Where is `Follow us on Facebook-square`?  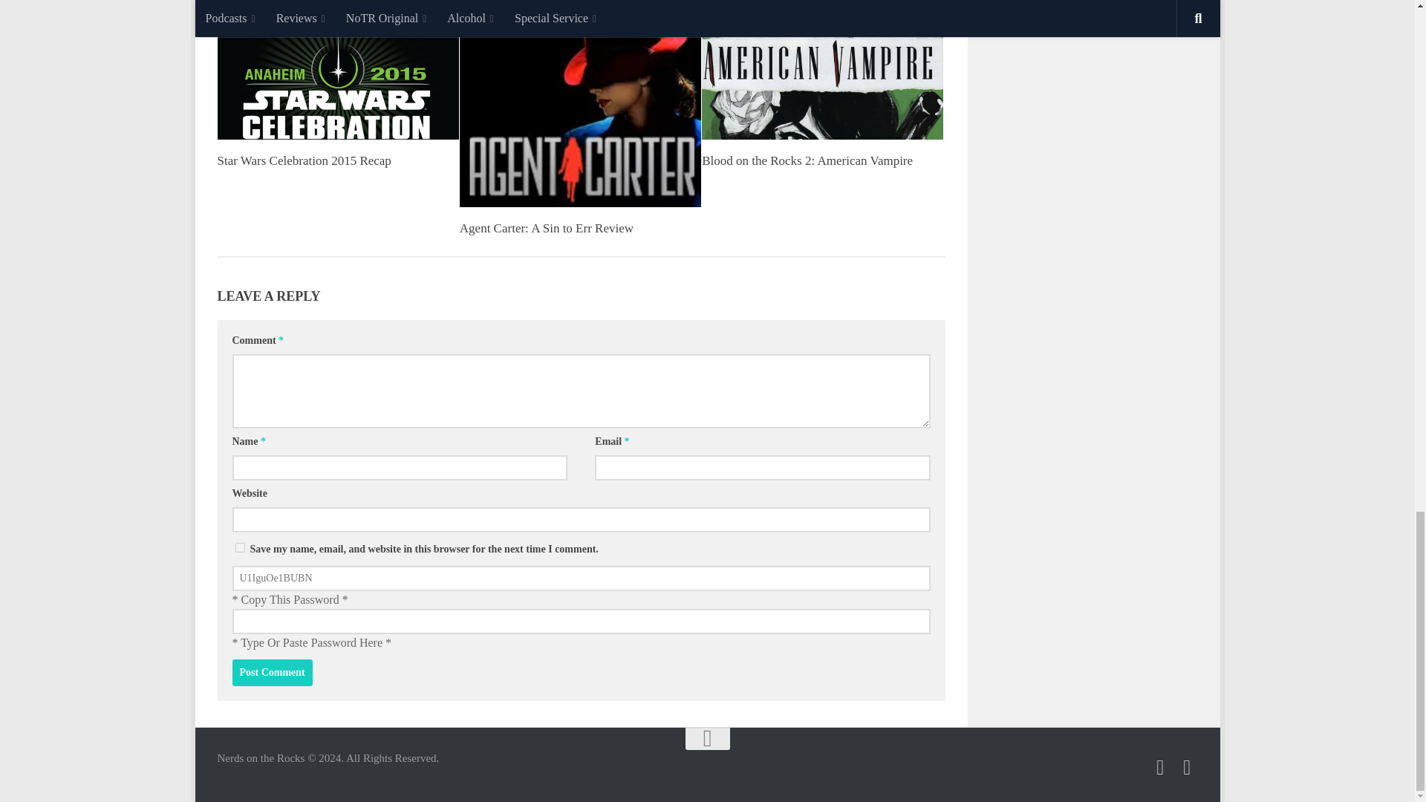 Follow us on Facebook-square is located at coordinates (1187, 767).